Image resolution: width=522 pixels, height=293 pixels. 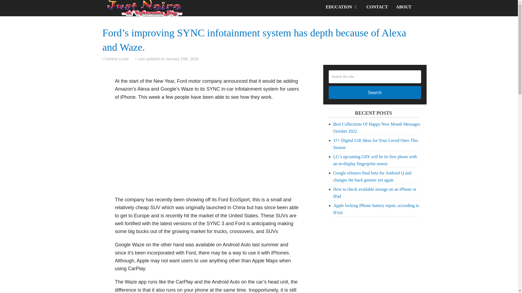 What do you see at coordinates (342, 7) in the screenshot?
I see `EDUCATION` at bounding box center [342, 7].